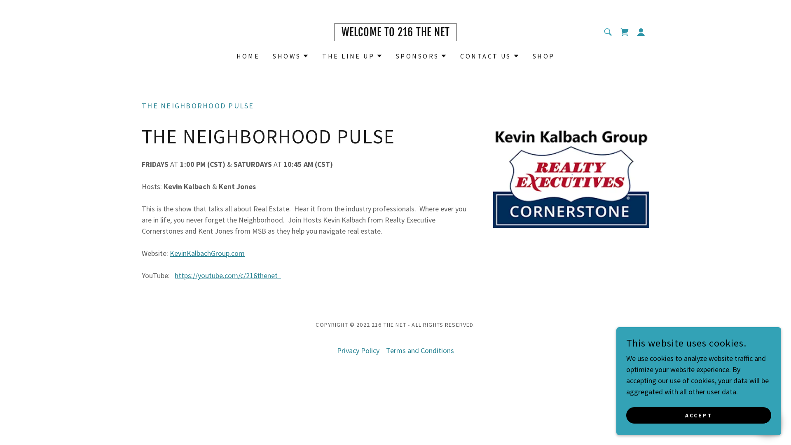  Describe the element at coordinates (207, 253) in the screenshot. I see `KevinKalbachGroup.com` at that location.